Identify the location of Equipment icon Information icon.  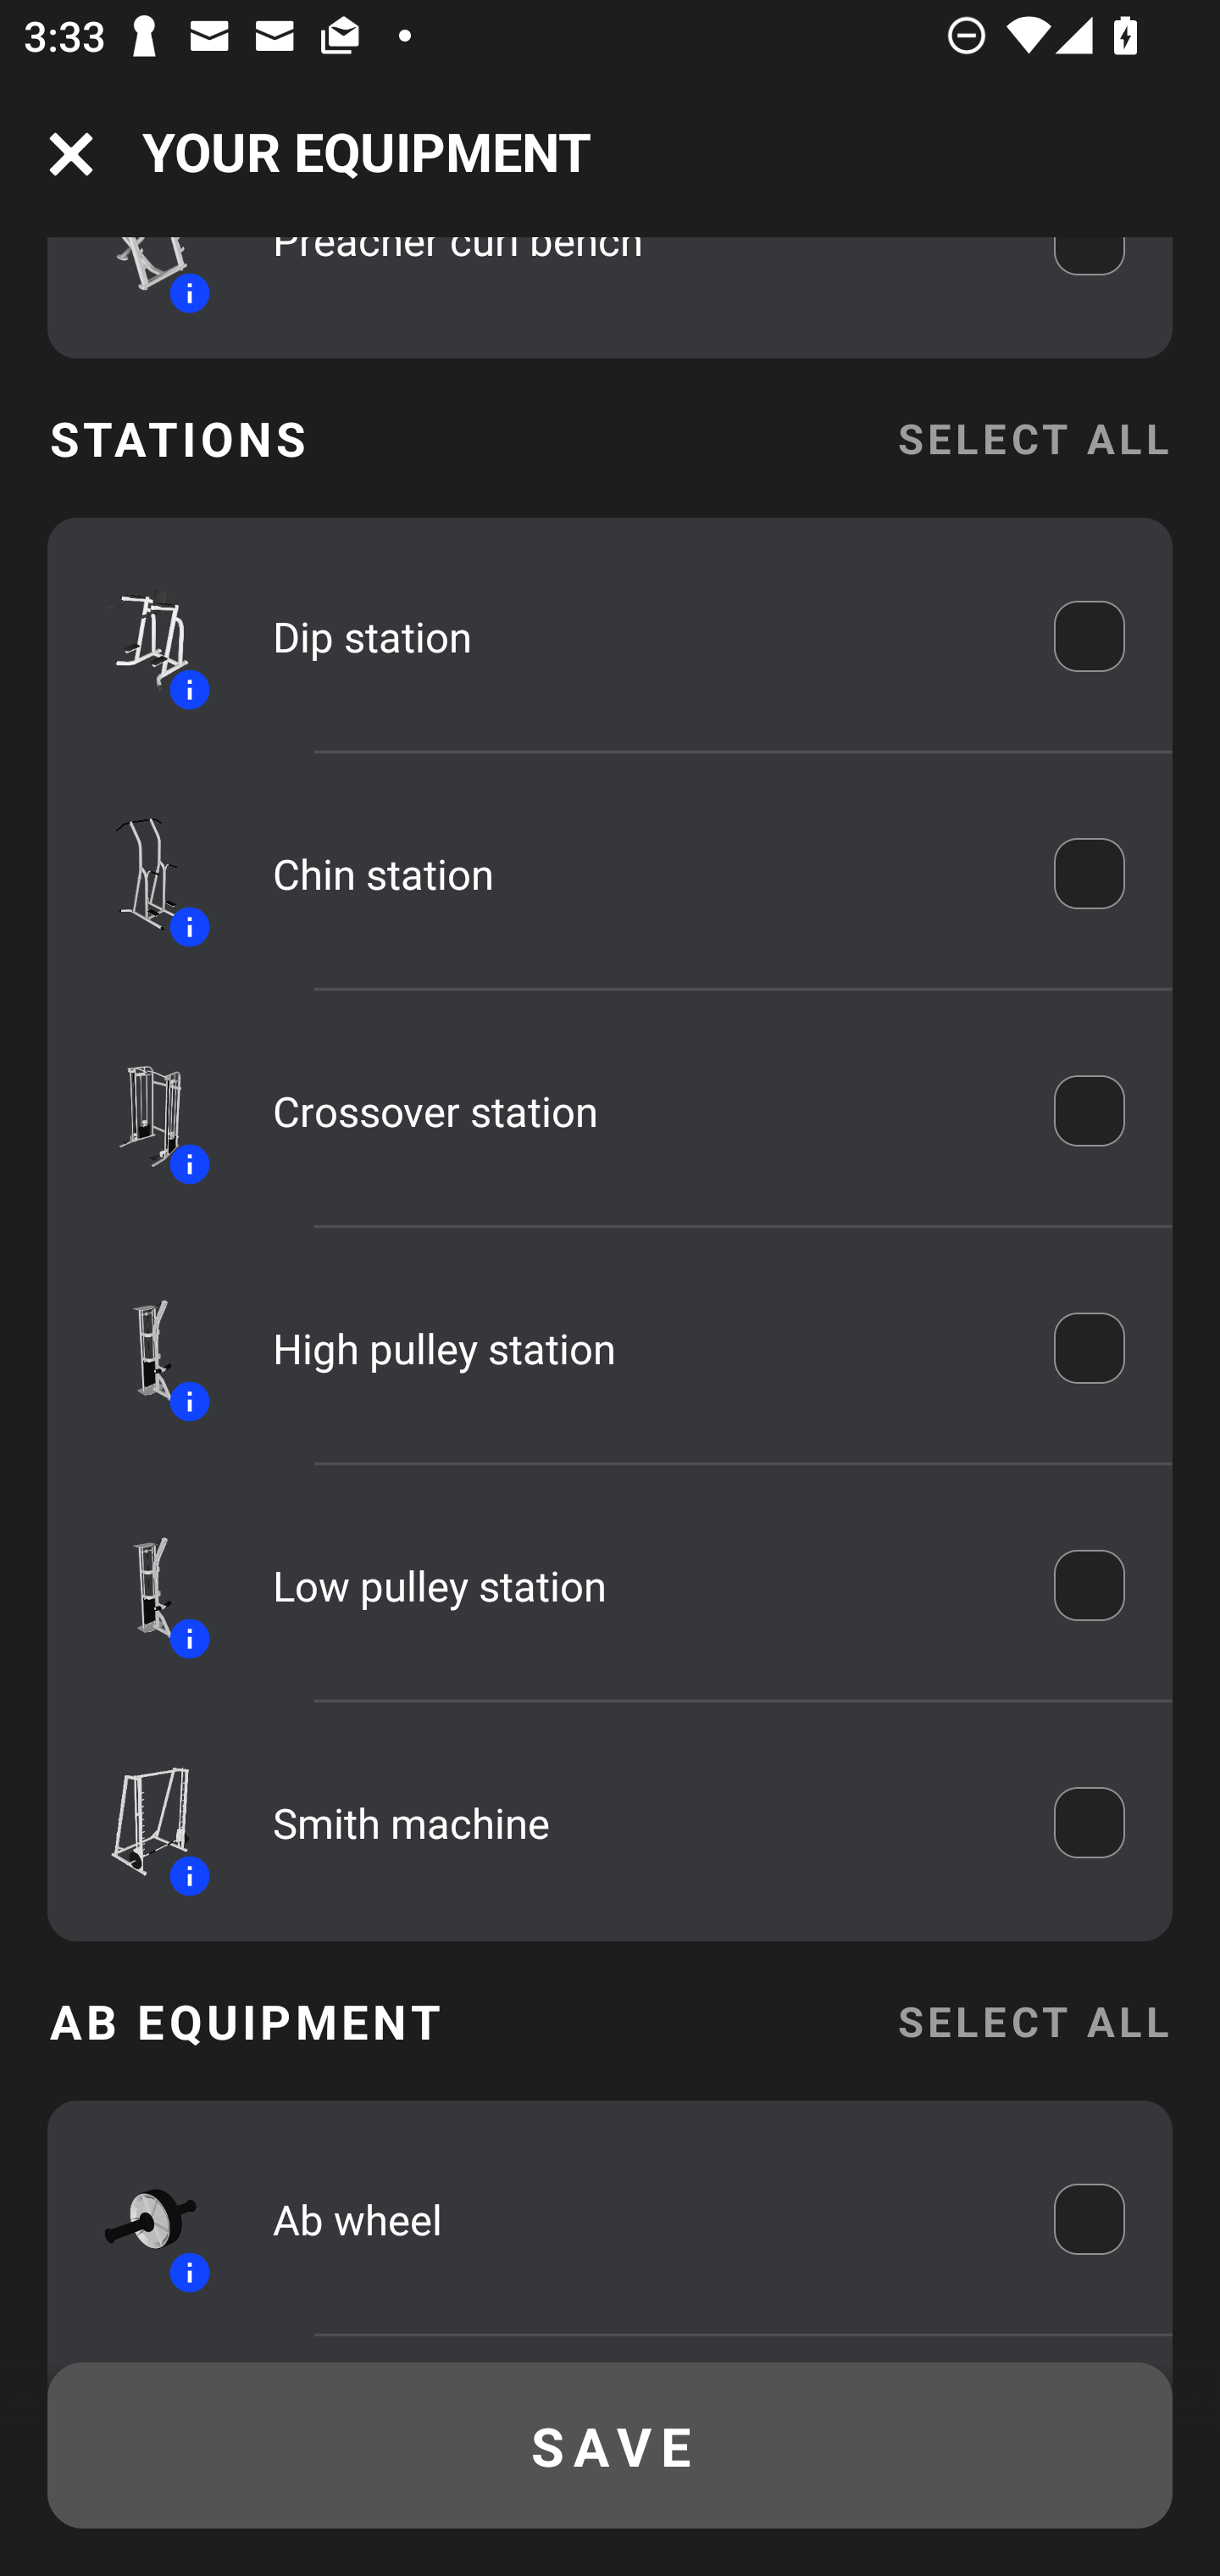
(136, 1111).